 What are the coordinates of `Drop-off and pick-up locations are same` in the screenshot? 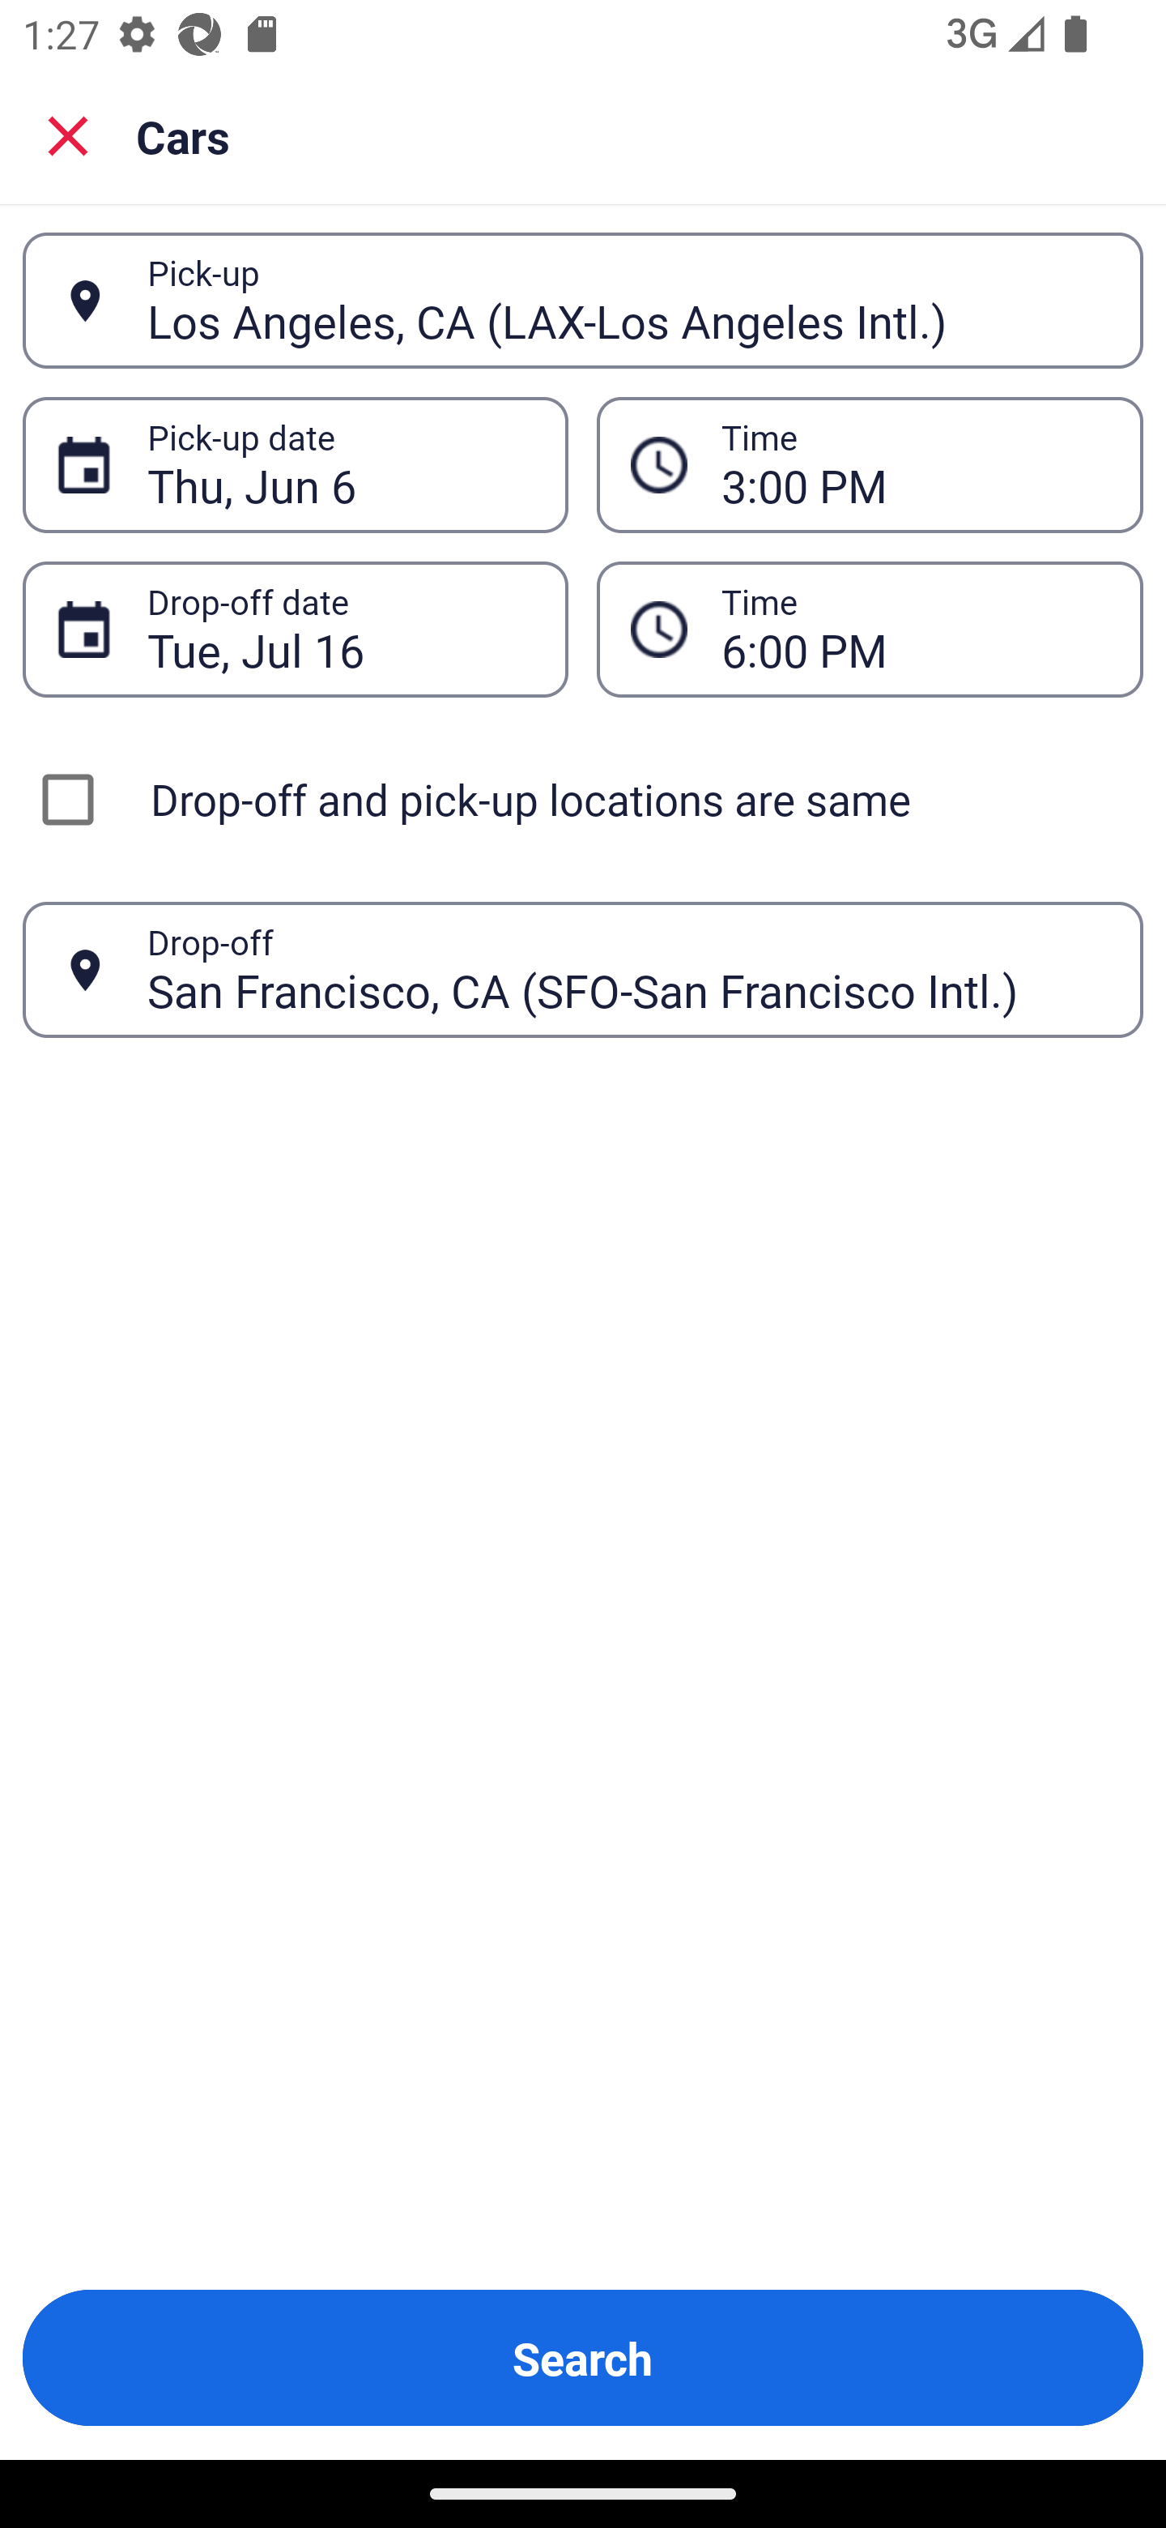 It's located at (583, 799).